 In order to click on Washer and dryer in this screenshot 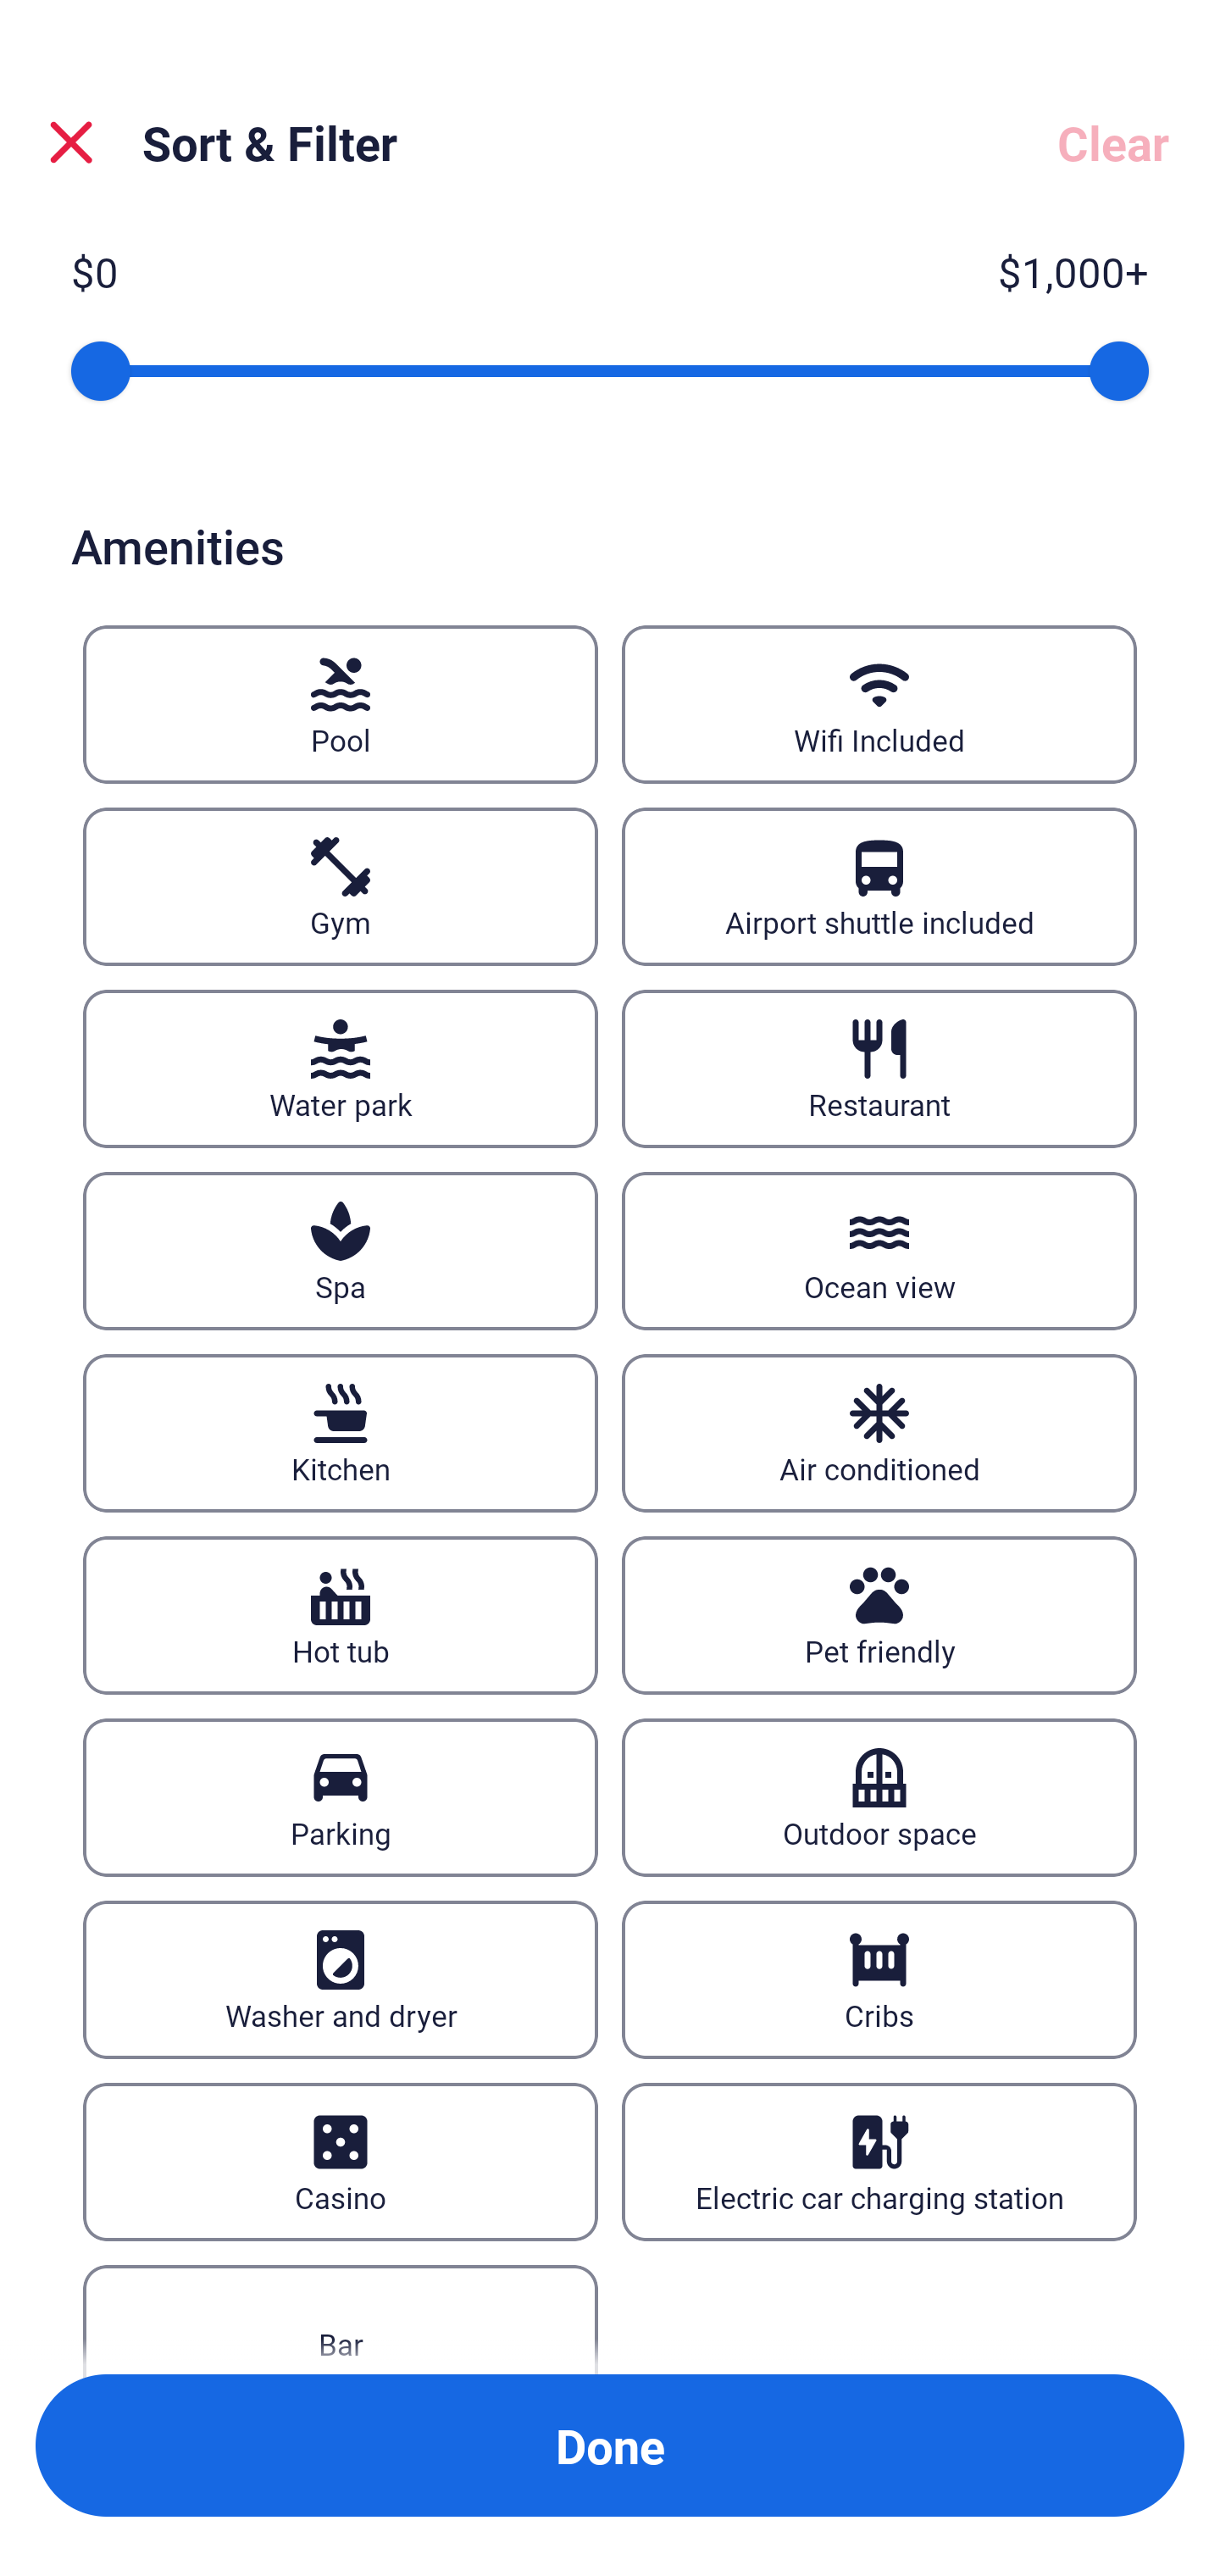, I will do `click(340, 1979)`.